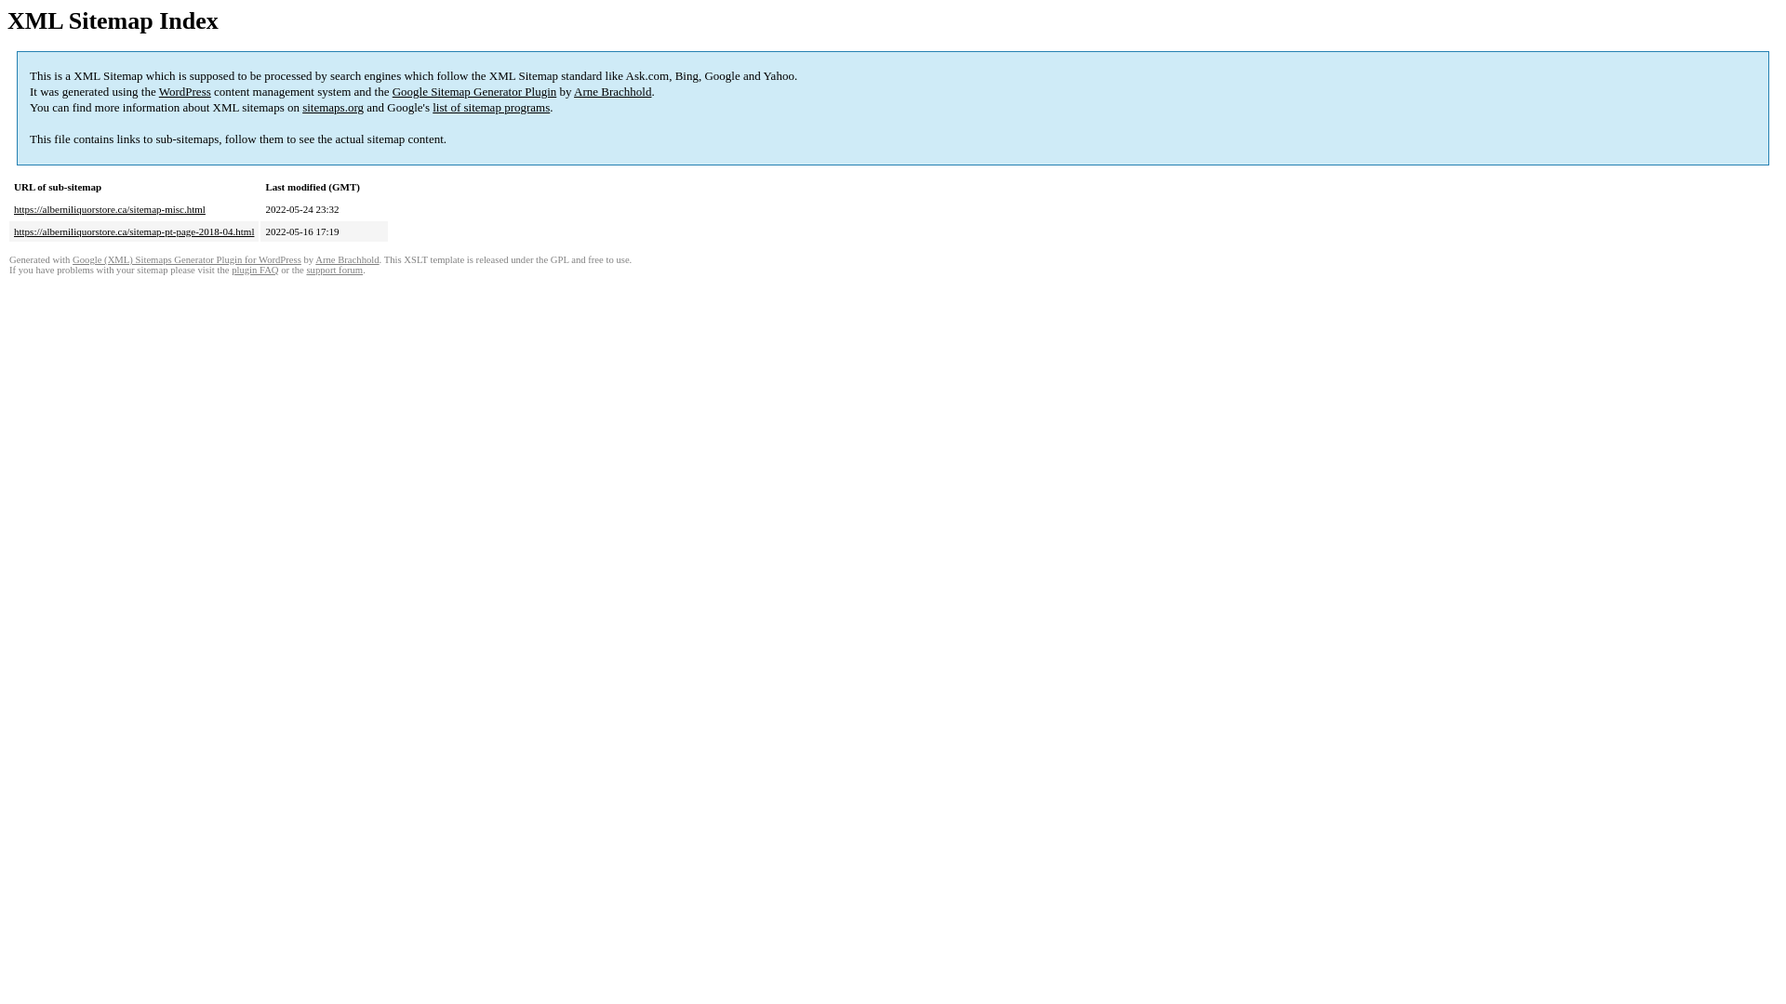 The image size is (1786, 1004). Describe the element at coordinates (335, 270) in the screenshot. I see `support forum` at that location.